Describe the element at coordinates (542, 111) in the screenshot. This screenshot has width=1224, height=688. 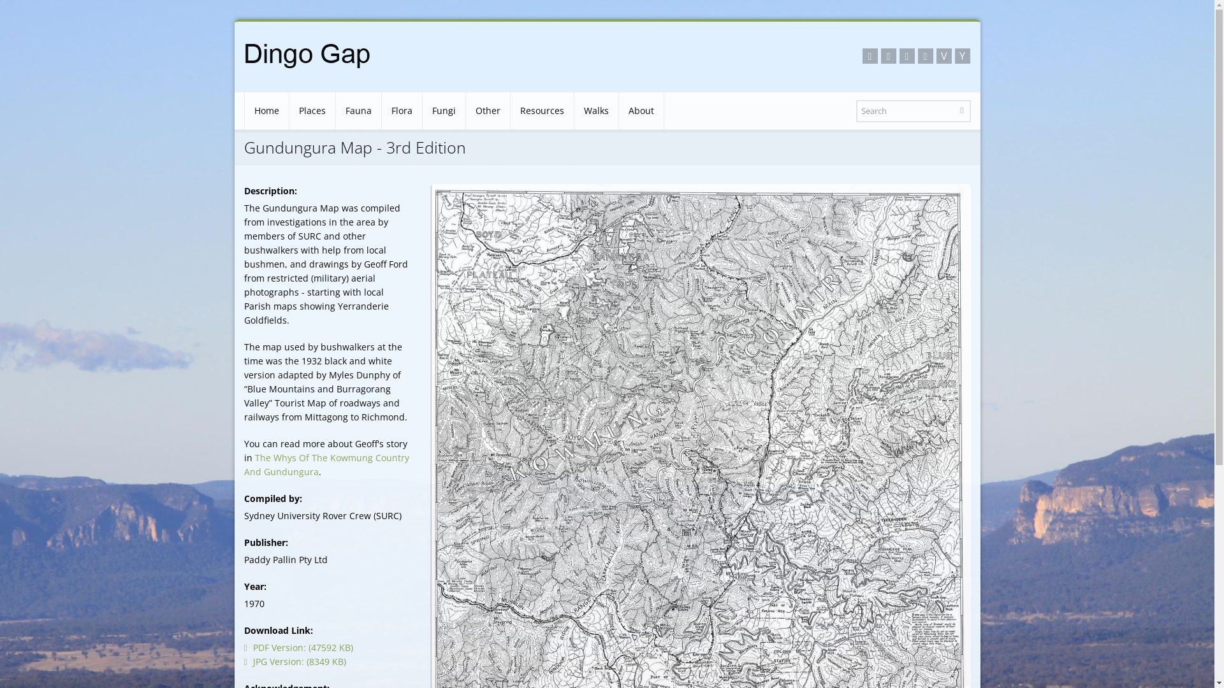
I see `Resources` at that location.